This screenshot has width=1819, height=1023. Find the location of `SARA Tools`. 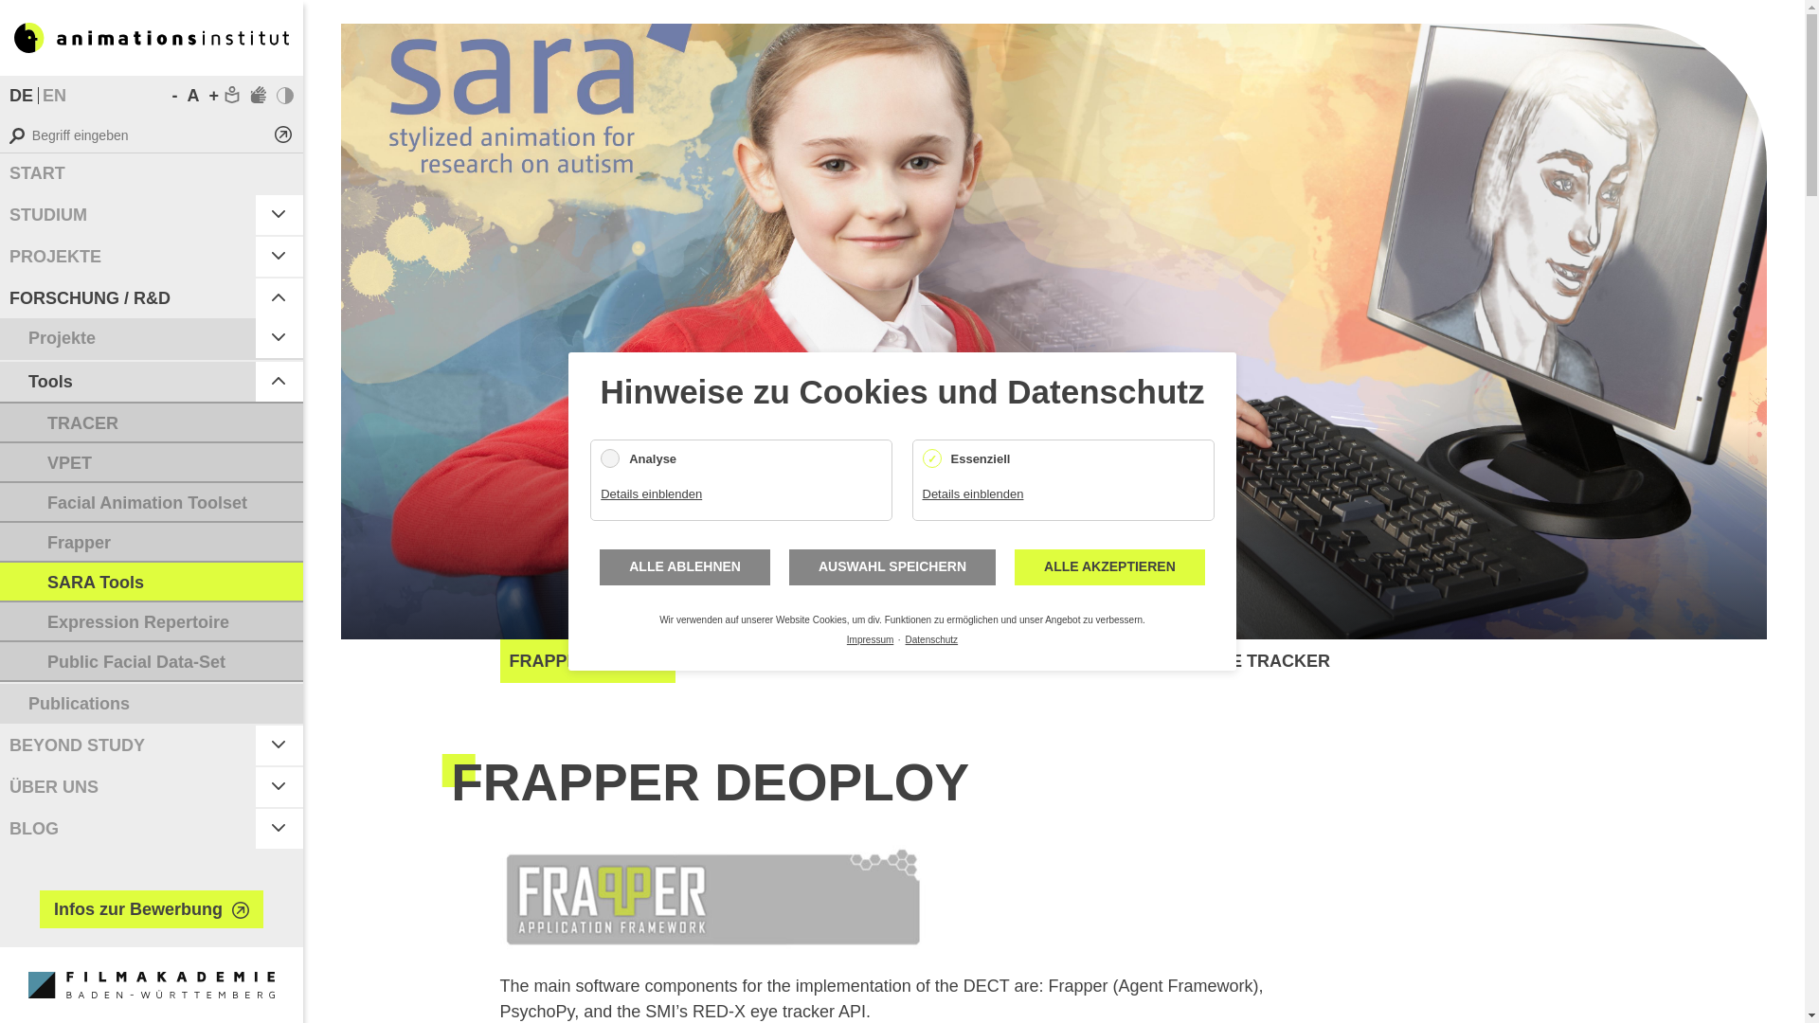

SARA Tools is located at coordinates (53, 95).